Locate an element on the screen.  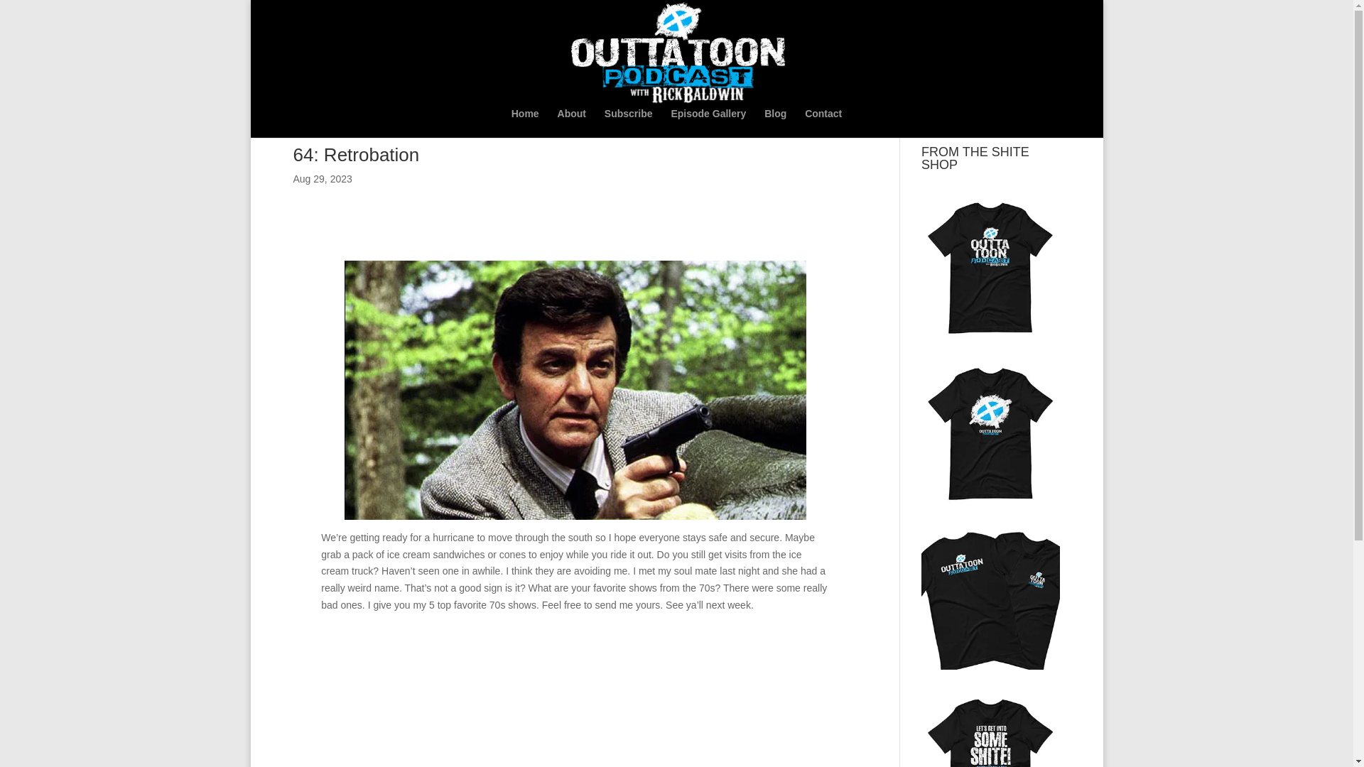
Contact is located at coordinates (823, 124).